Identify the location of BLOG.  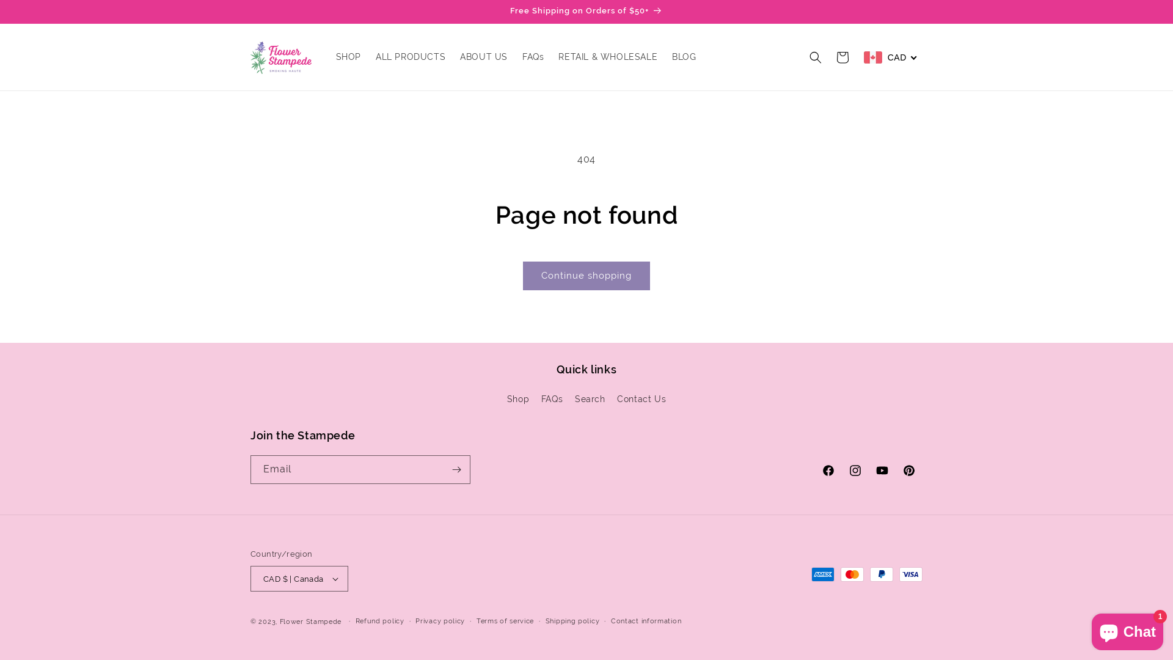
(684, 57).